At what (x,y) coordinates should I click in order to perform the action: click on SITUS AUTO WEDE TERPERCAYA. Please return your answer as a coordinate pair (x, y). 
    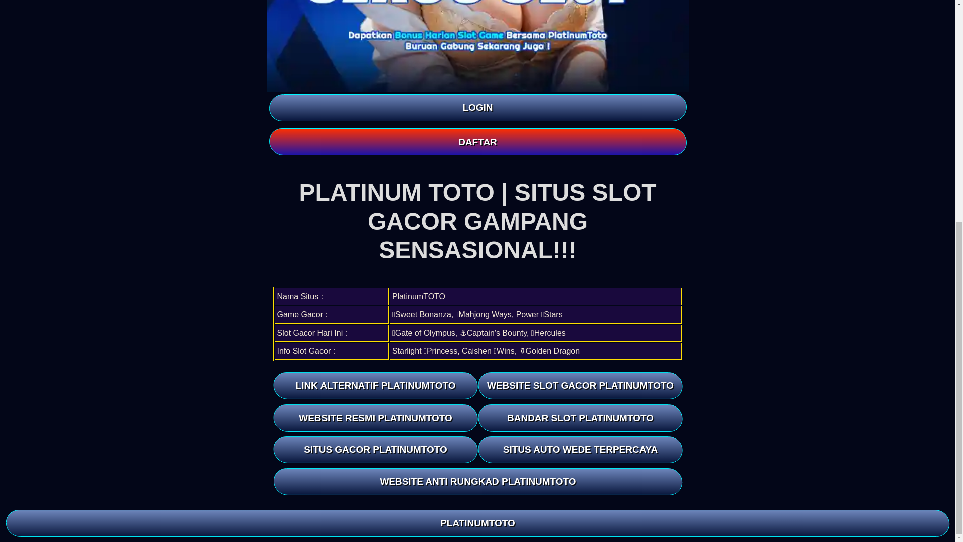
    Looking at the image, I should click on (580, 450).